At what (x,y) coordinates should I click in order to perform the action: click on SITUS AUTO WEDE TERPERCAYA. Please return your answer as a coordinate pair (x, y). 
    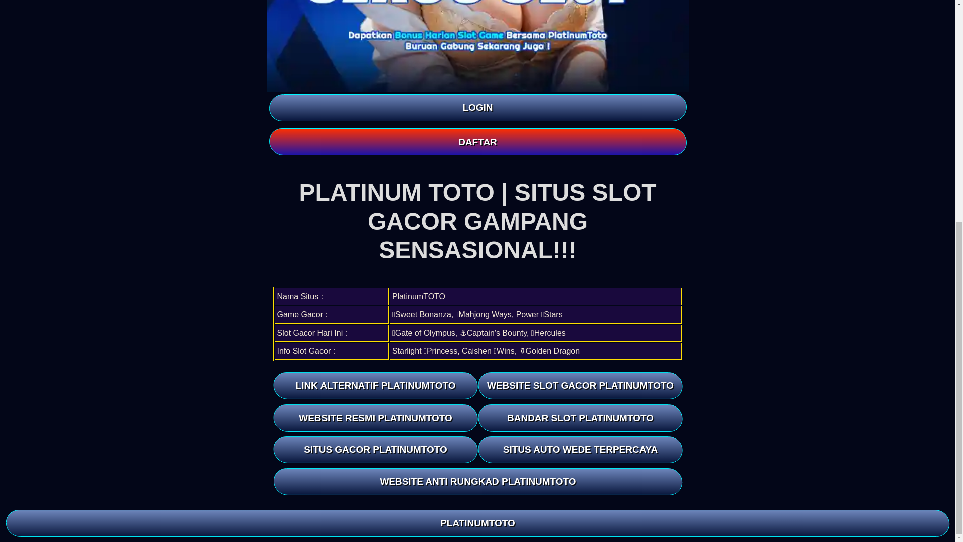
    Looking at the image, I should click on (580, 450).